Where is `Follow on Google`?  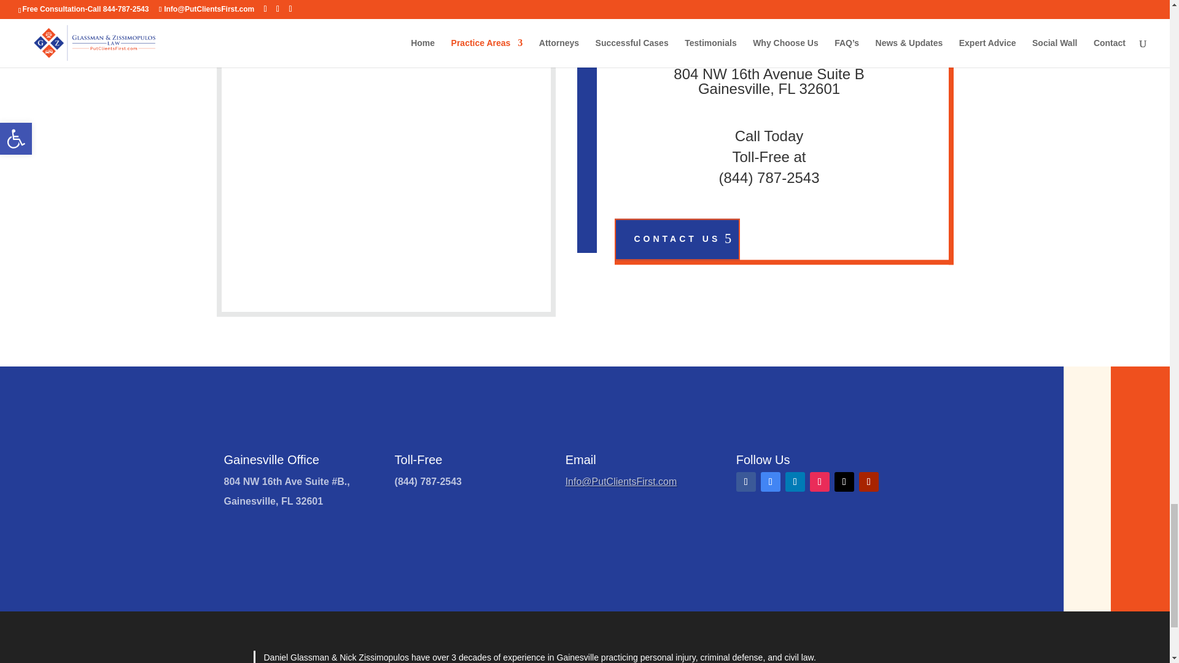
Follow on Google is located at coordinates (770, 481).